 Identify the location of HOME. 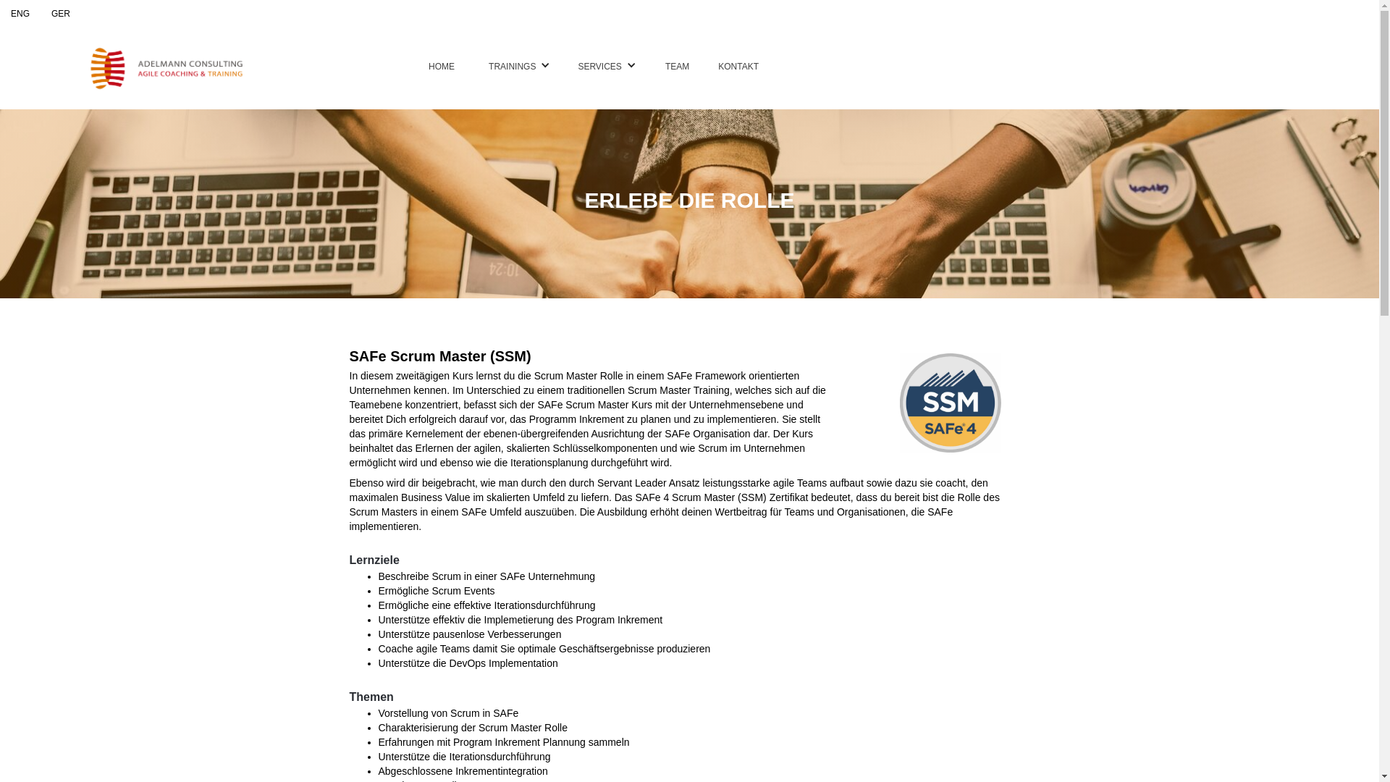
(442, 67).